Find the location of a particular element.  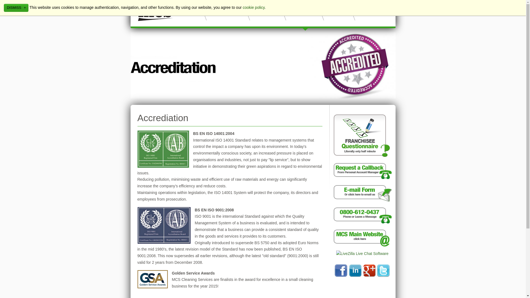

Testimonials is located at coordinates (301, 12).